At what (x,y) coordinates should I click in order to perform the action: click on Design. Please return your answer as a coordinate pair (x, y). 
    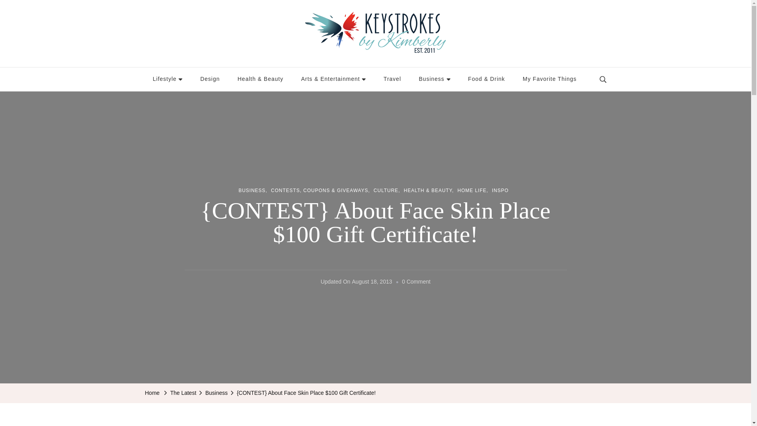
    Looking at the image, I should click on (210, 79).